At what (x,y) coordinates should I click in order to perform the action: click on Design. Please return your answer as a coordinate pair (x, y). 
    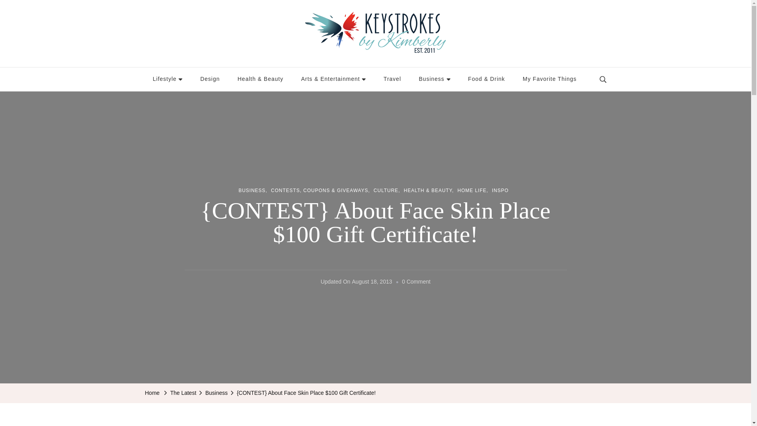
    Looking at the image, I should click on (210, 79).